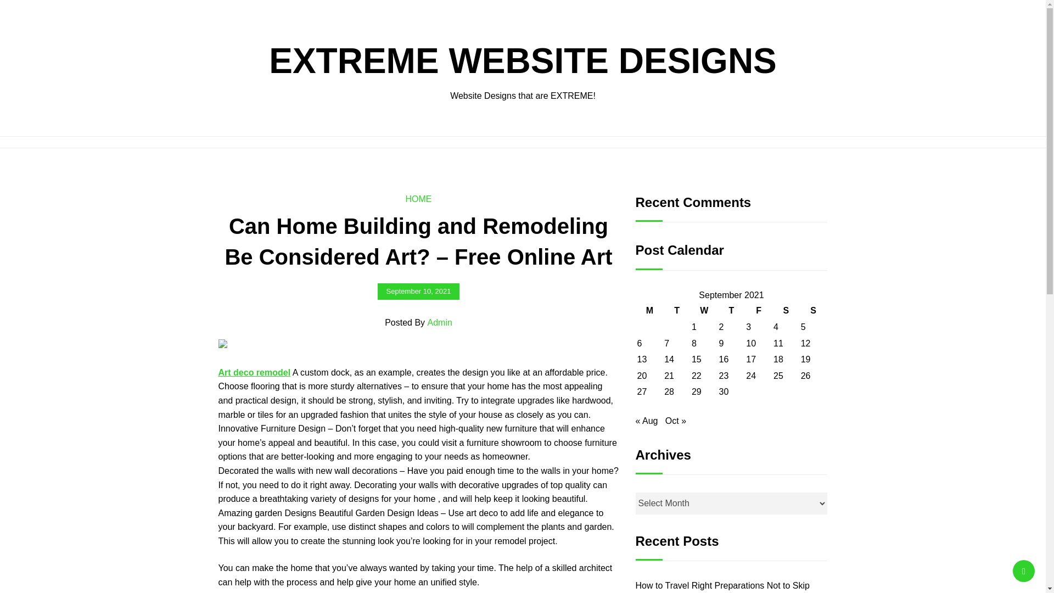 This screenshot has width=1054, height=593. I want to click on HOME, so click(418, 199).